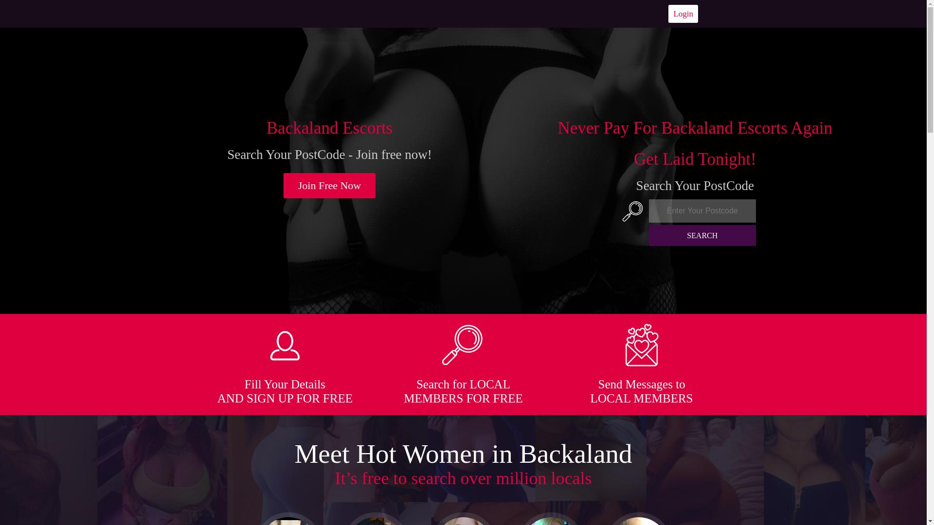 The height and width of the screenshot is (525, 934). What do you see at coordinates (330, 186) in the screenshot?
I see `Join` at bounding box center [330, 186].